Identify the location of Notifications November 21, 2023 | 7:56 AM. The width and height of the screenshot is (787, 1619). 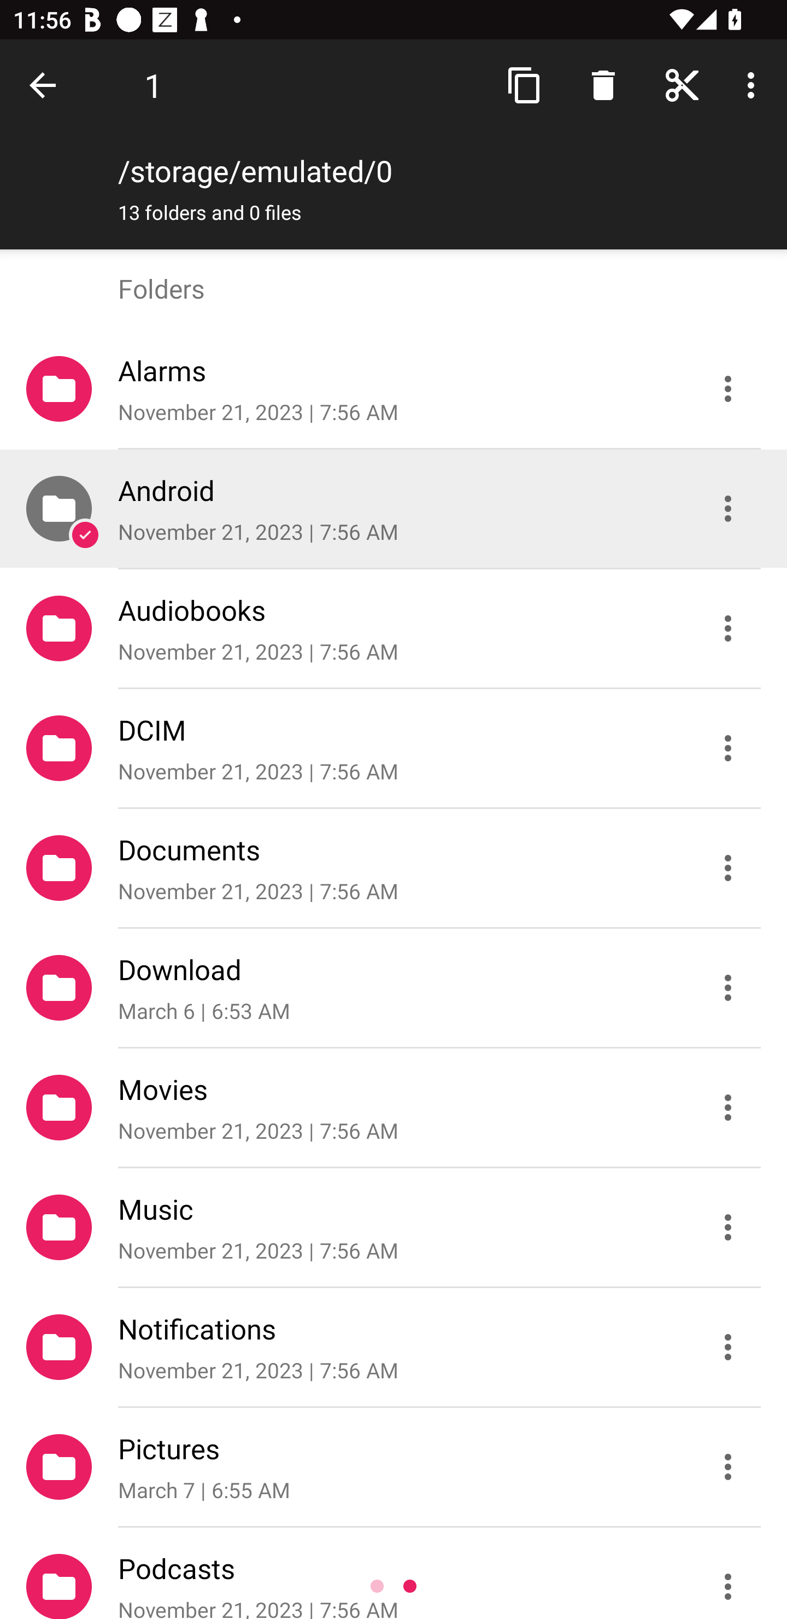
(393, 1348).